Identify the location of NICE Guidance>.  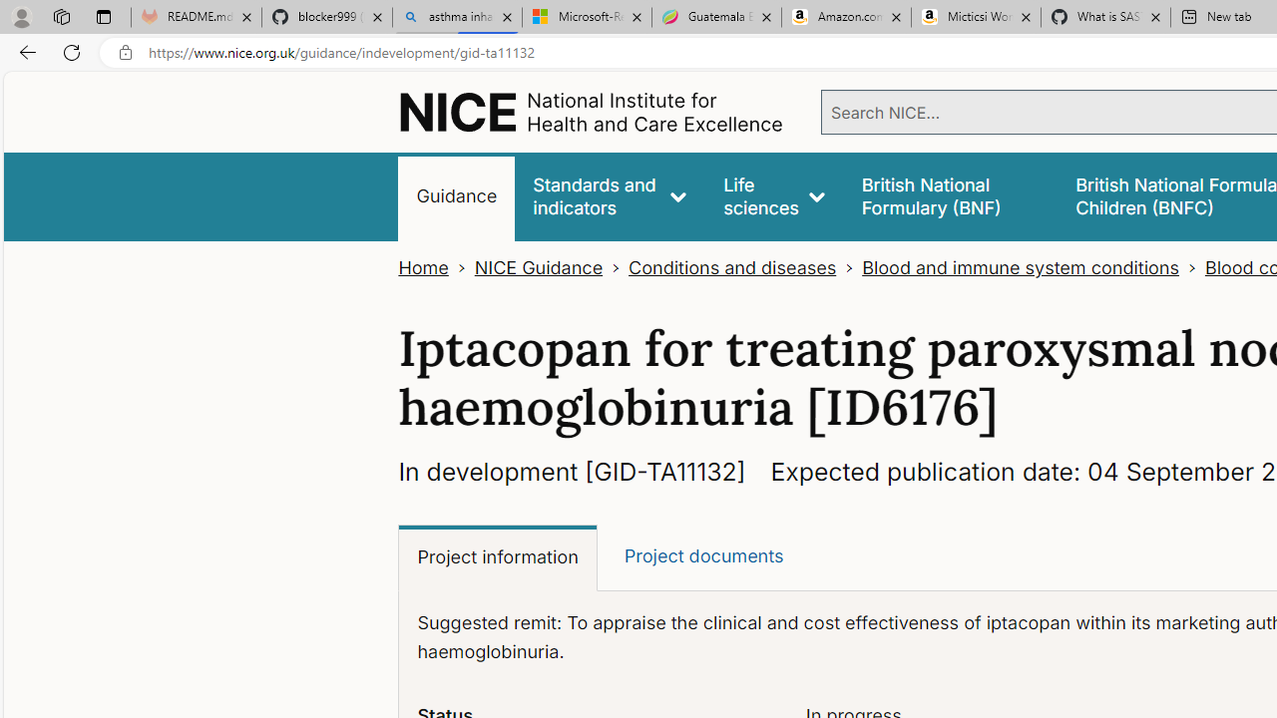
(551, 267).